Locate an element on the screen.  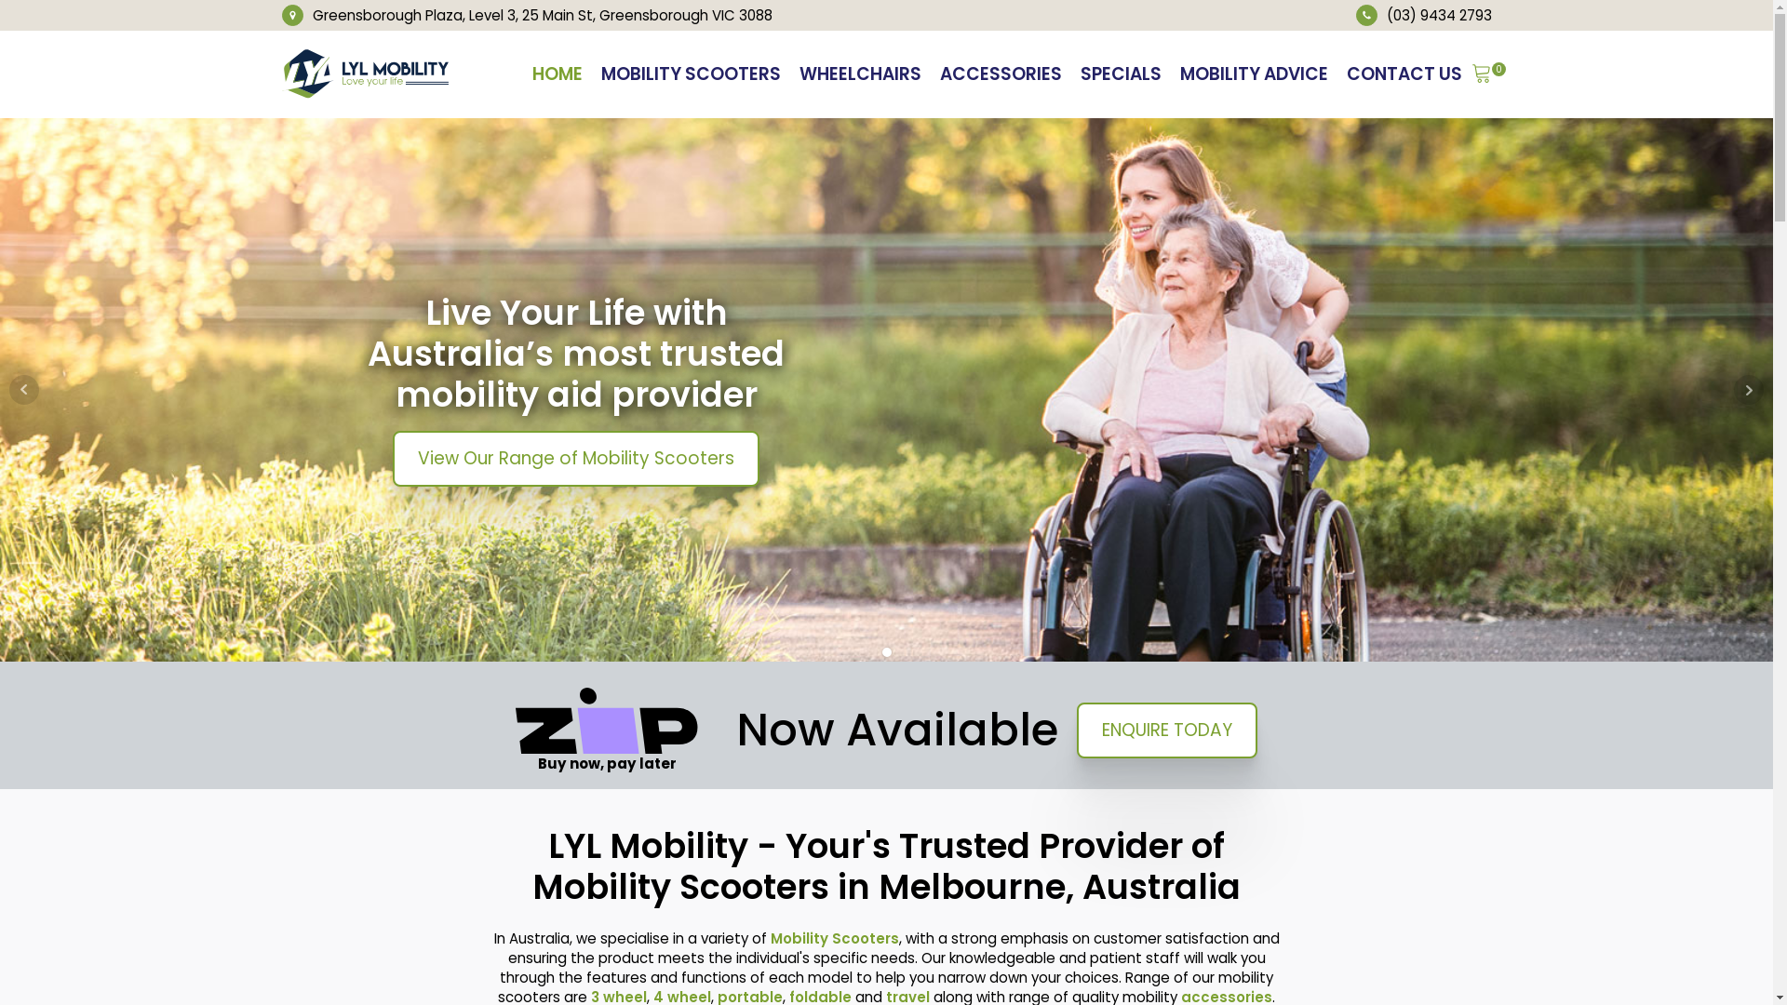
SPECIALS is located at coordinates (1121, 74).